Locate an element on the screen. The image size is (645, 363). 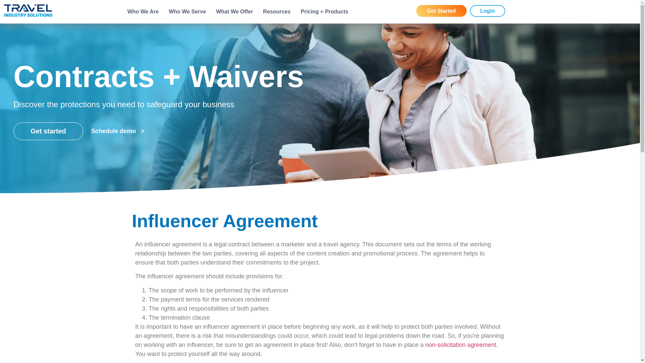
Who We Are is located at coordinates (142, 12).